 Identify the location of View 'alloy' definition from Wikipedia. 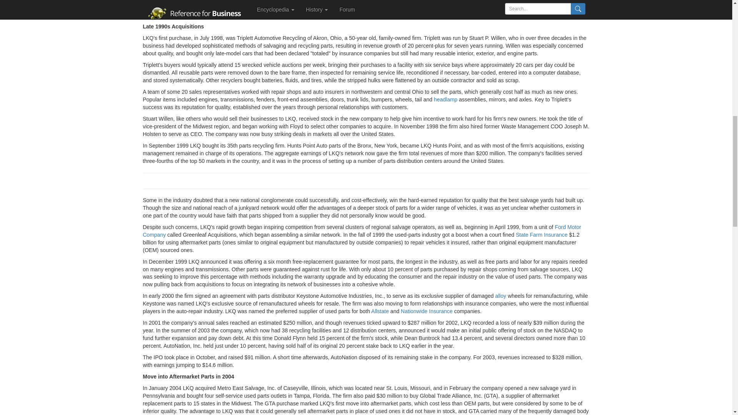
(500, 296).